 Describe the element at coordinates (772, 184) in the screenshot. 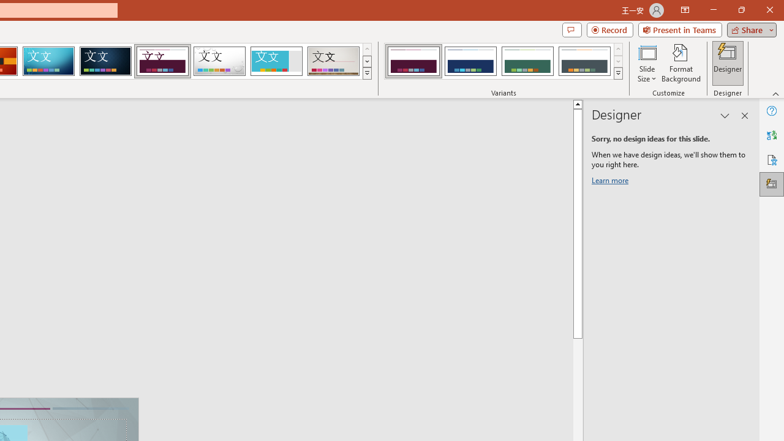

I see `Designer` at that location.